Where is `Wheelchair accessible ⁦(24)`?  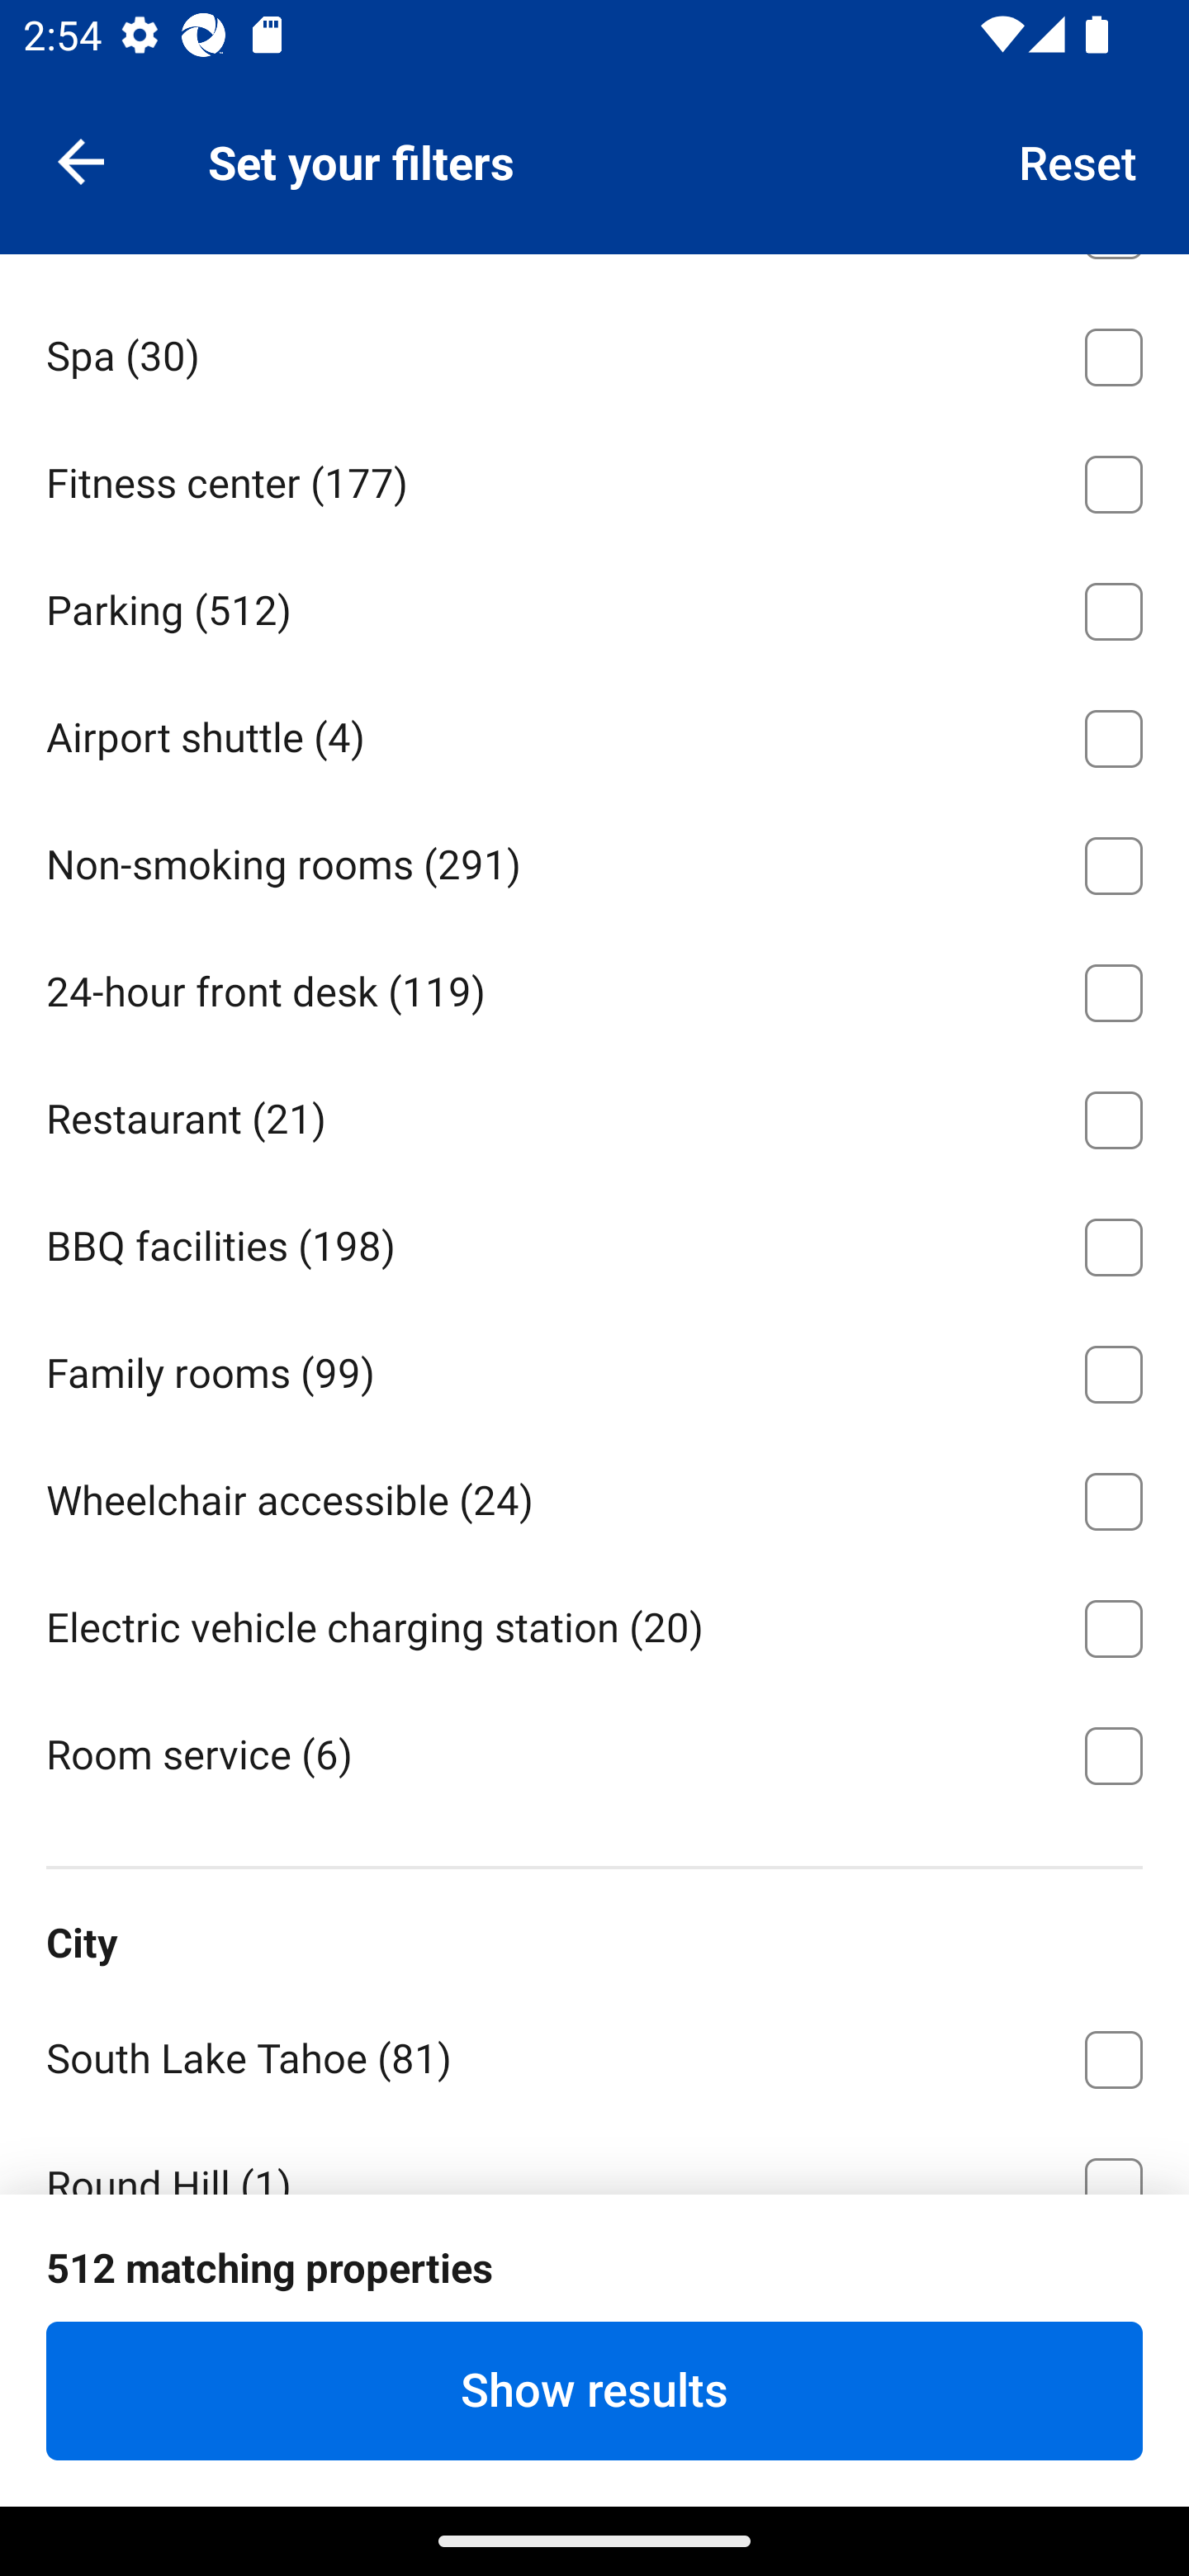
Wheelchair accessible ⁦(24) is located at coordinates (594, 1494).